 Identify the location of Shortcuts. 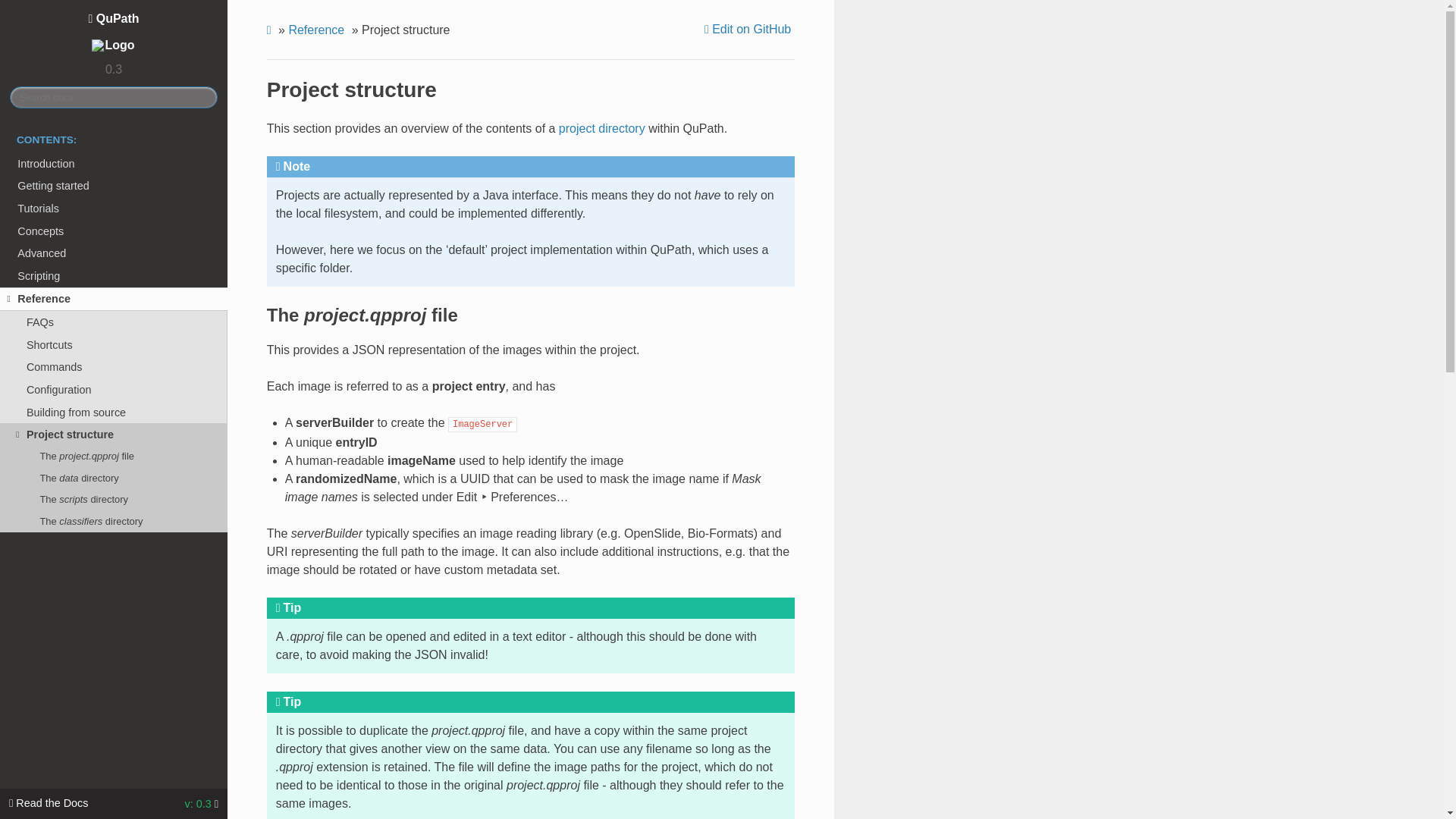
(114, 344).